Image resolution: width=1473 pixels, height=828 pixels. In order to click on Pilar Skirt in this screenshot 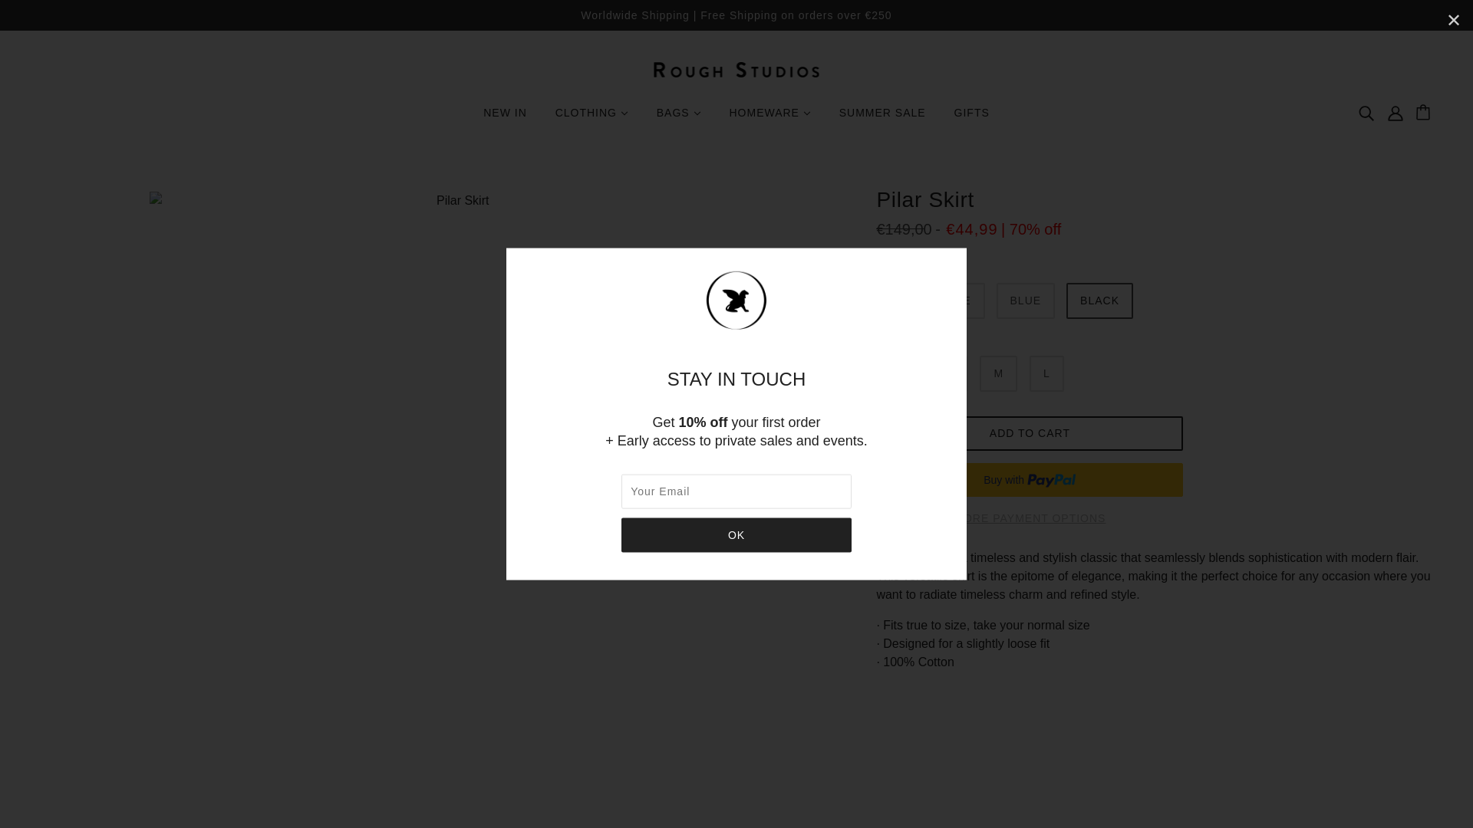, I will do `click(1026, 301)`.